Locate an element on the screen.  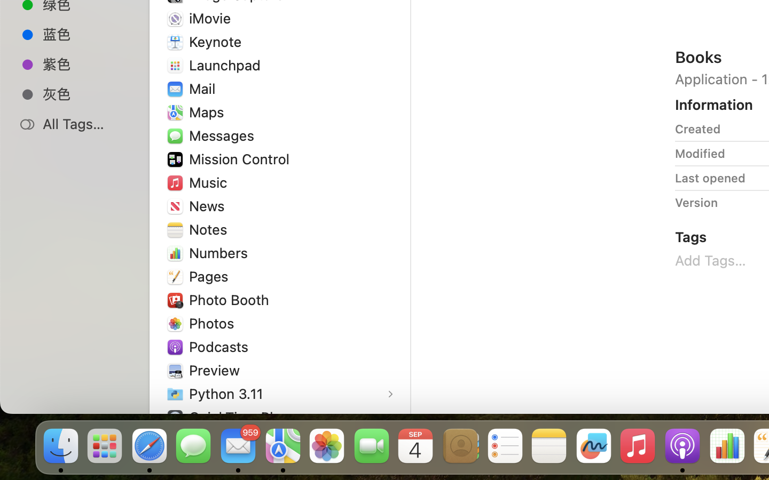
Modified is located at coordinates (700, 154).